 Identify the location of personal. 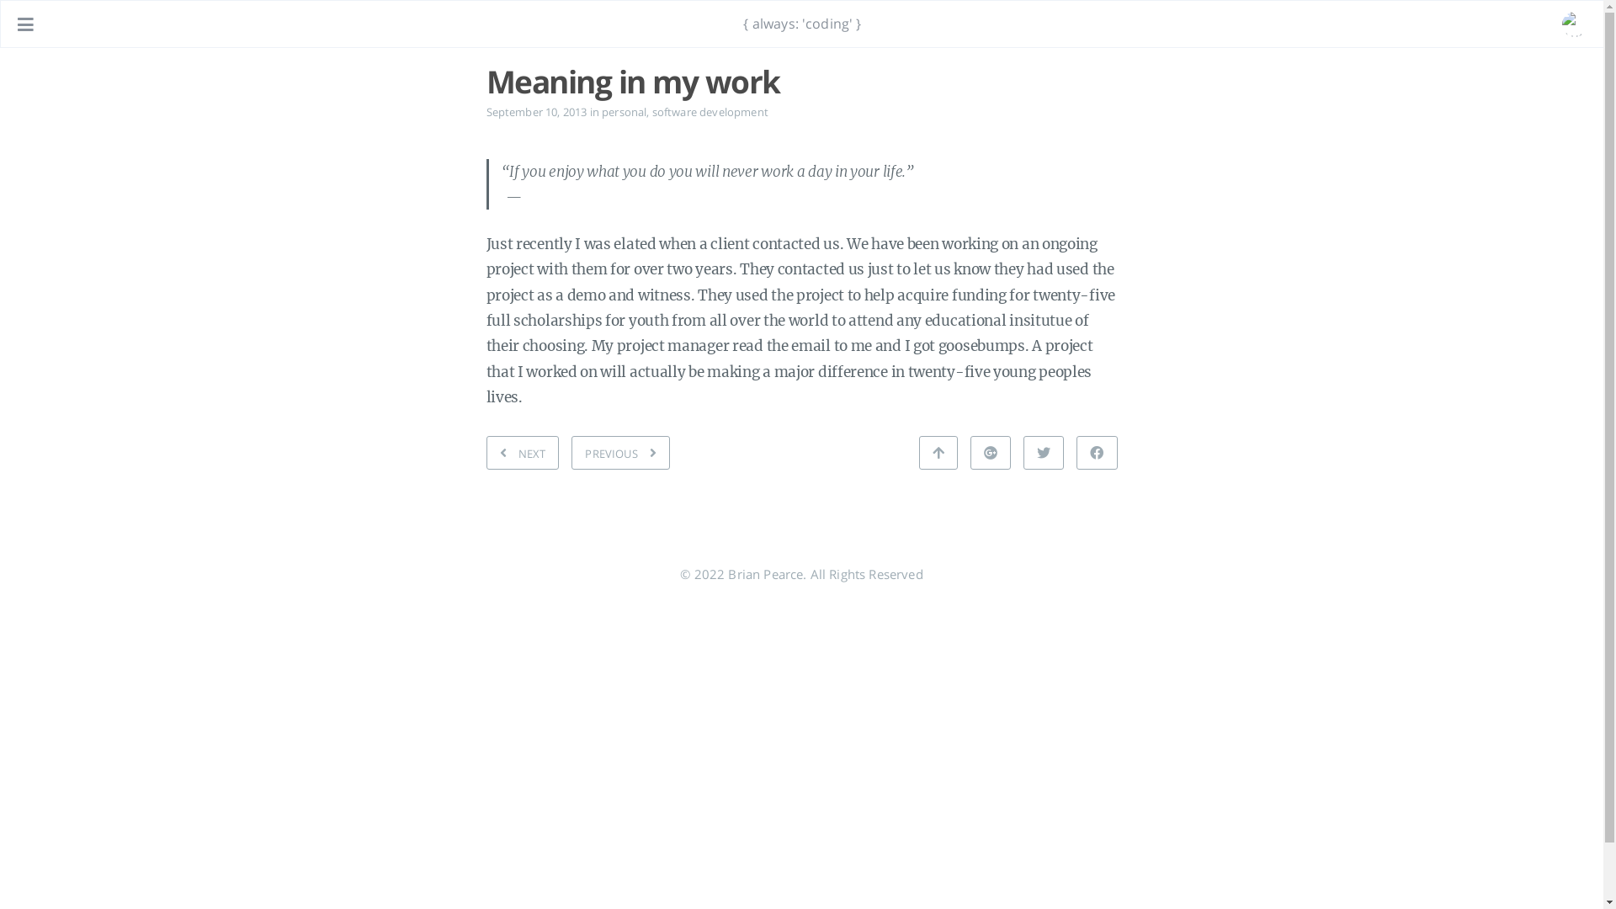
(625, 112).